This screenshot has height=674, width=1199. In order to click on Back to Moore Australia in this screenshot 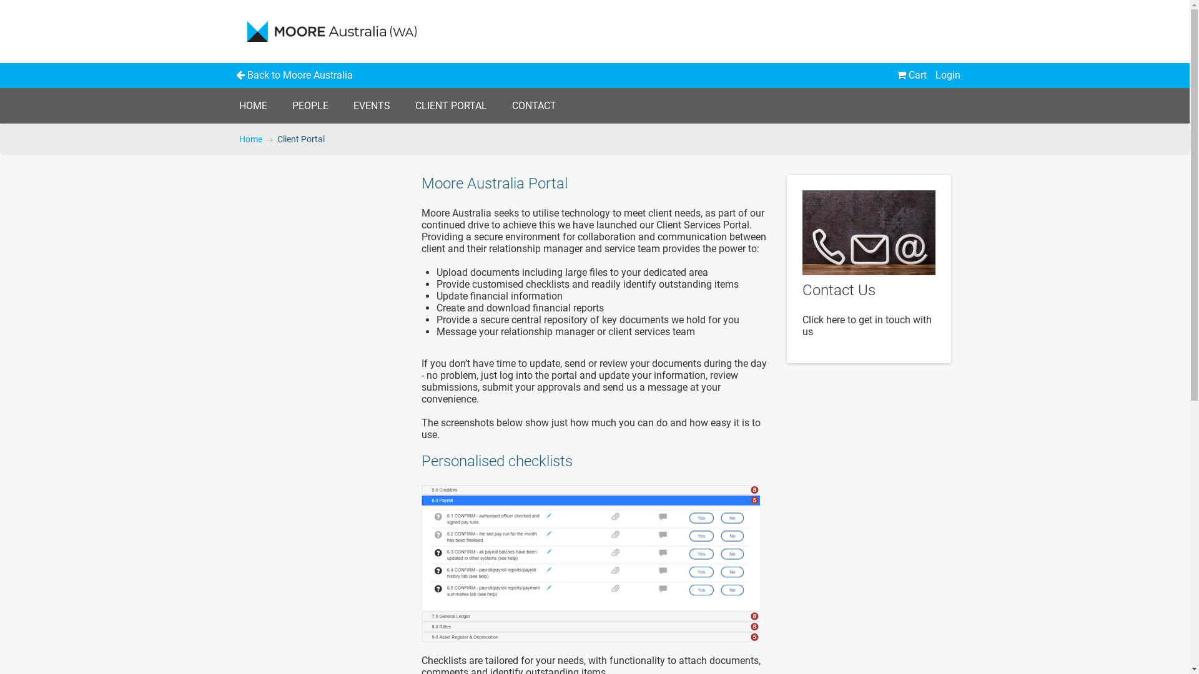, I will do `click(295, 76)`.